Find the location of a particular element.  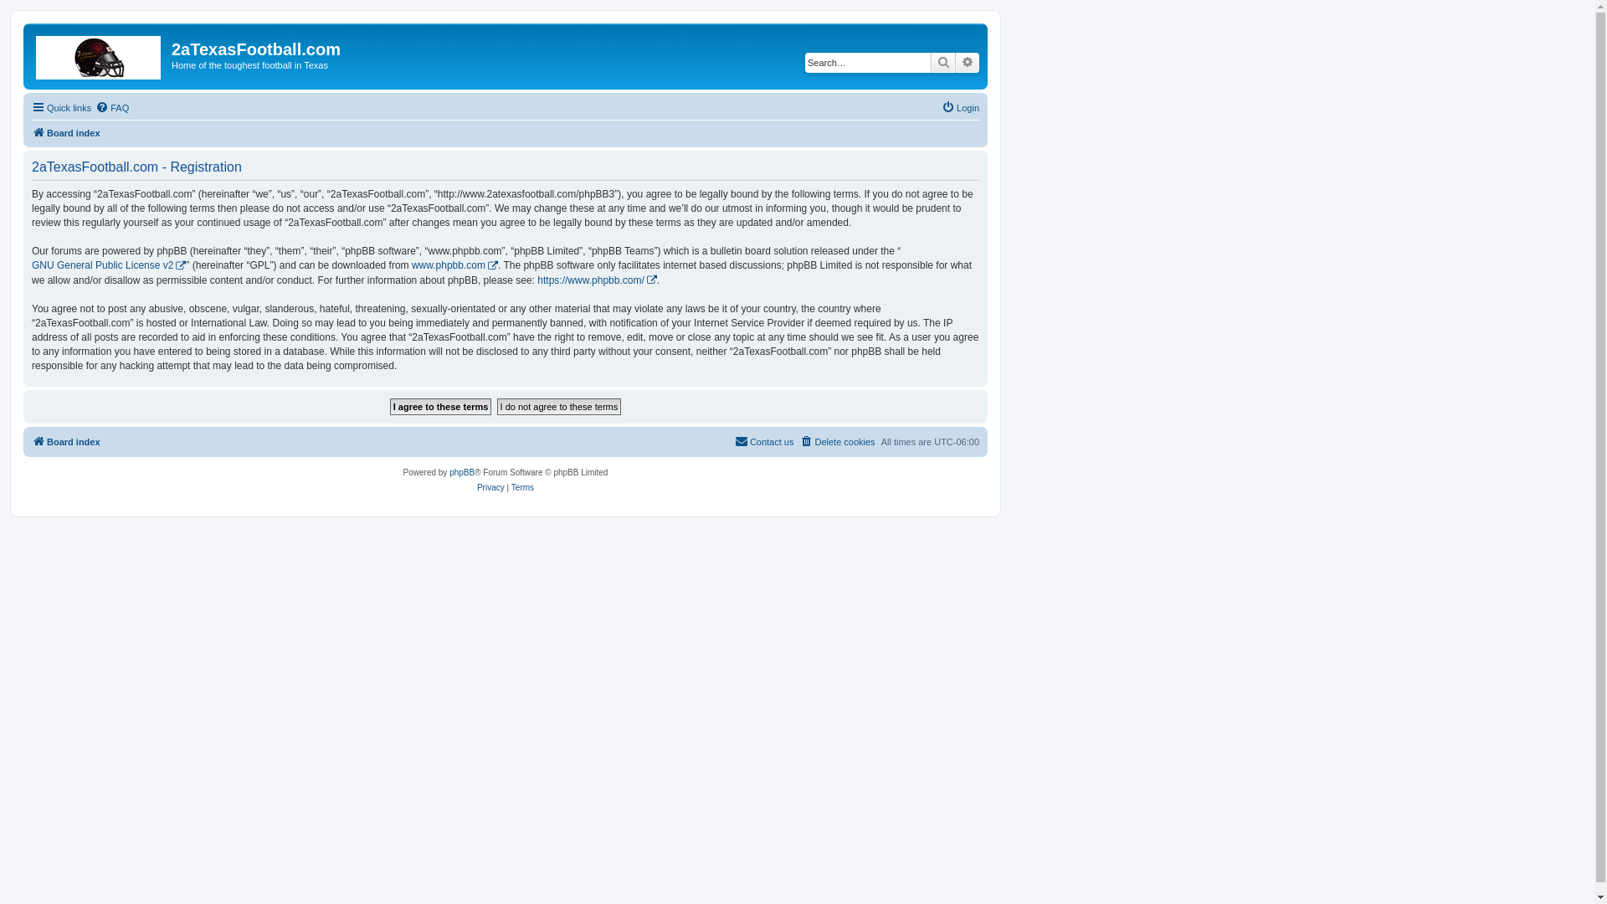

Privacy is located at coordinates (490, 488).